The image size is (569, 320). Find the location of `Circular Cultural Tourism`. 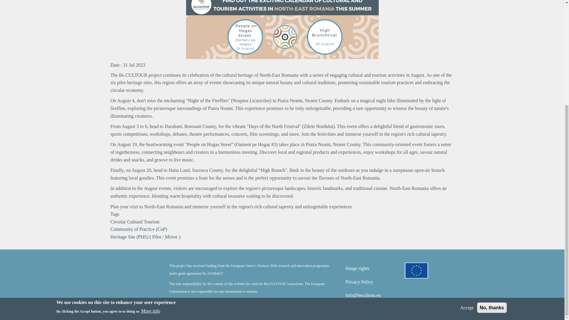

Circular Cultural Tourism is located at coordinates (135, 222).